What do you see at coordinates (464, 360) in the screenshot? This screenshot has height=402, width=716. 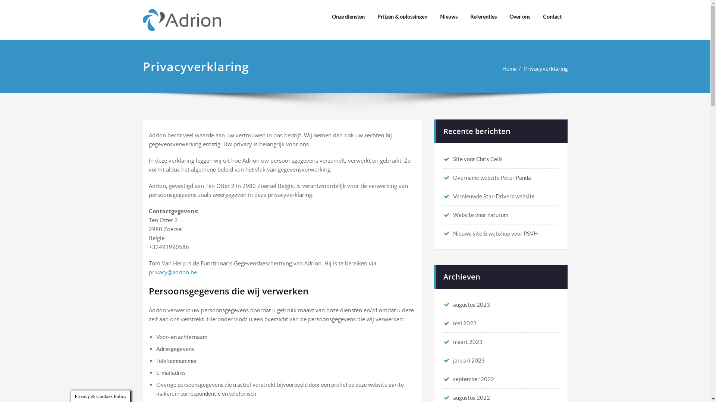 I see `januari 2023` at bounding box center [464, 360].